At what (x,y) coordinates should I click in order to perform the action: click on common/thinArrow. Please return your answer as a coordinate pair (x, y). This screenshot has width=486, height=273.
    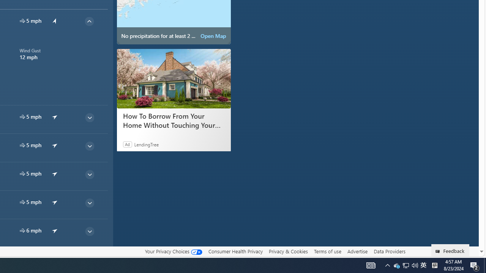
    Looking at the image, I should click on (89, 259).